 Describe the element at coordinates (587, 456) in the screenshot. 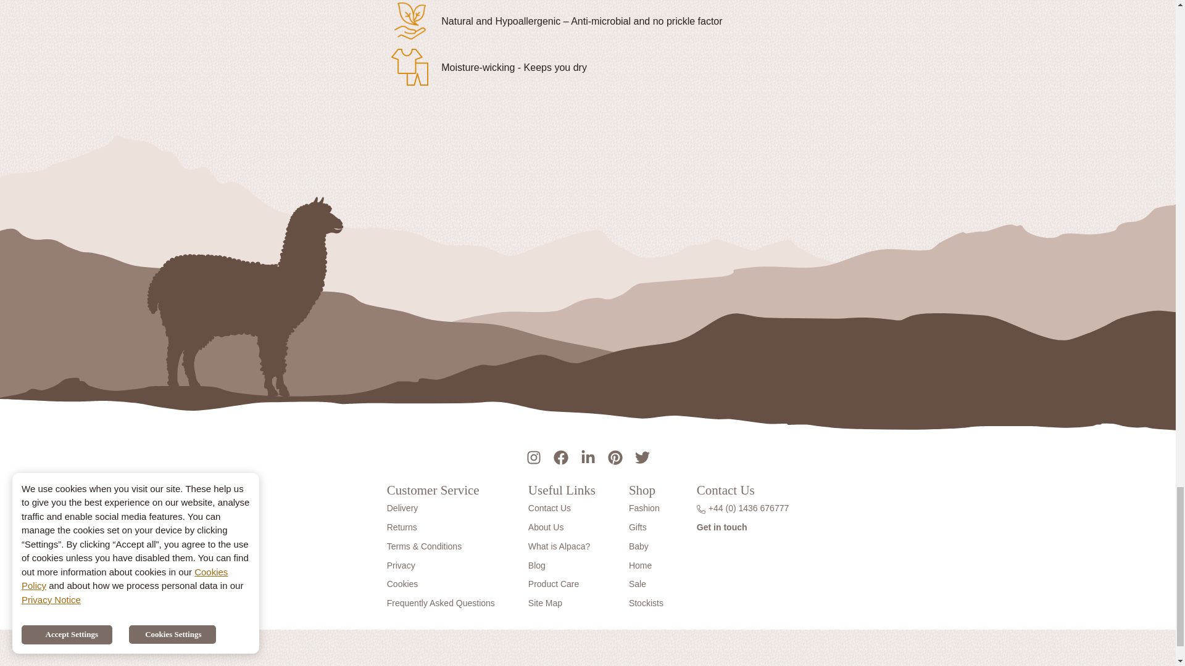

I see `Follow us on LinkedIn` at that location.